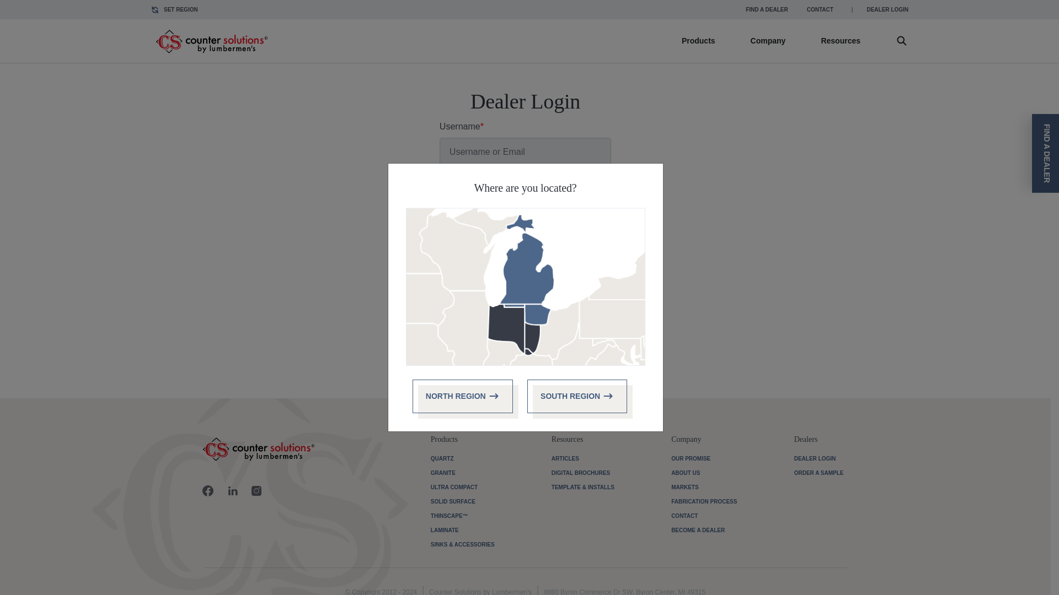  I want to click on Connect with us on Facebook, so click(207, 489).